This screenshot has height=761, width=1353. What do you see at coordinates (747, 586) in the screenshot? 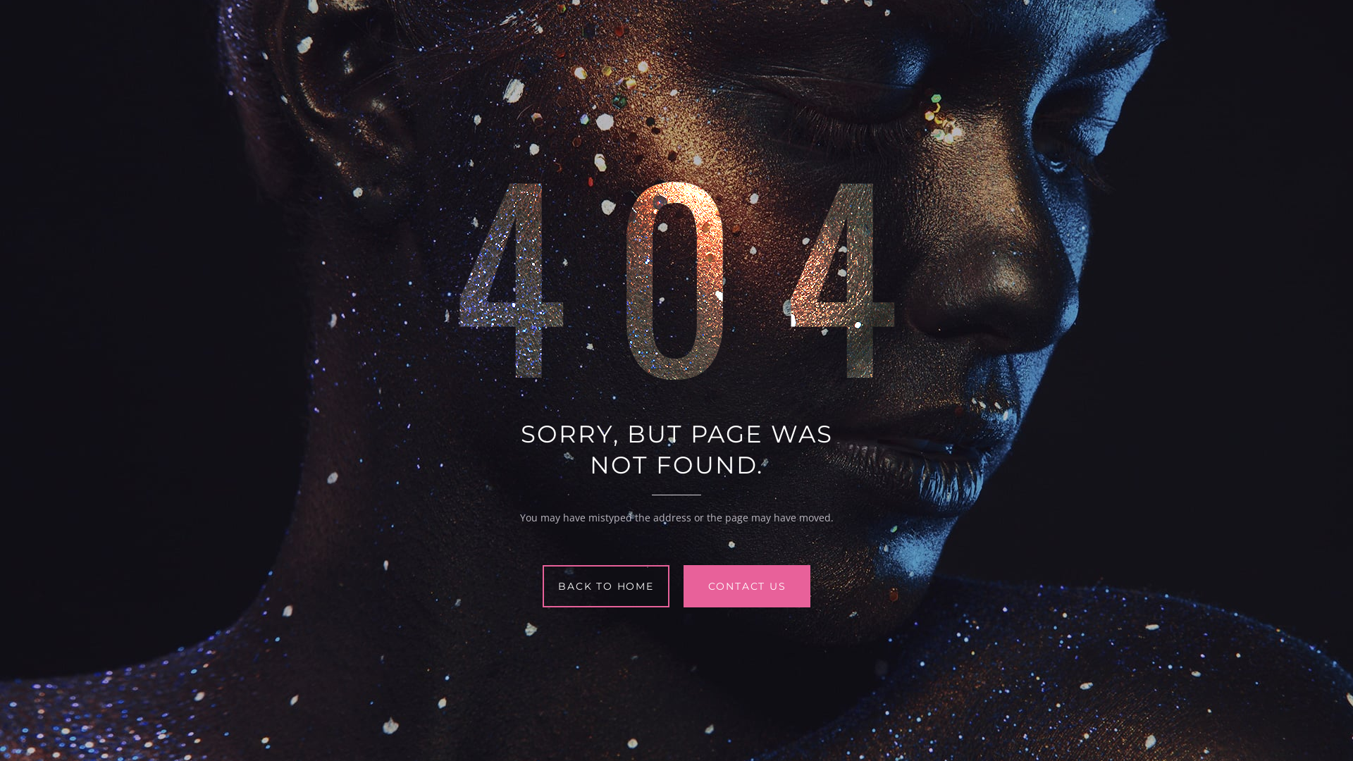
I see `CONTACT US` at bounding box center [747, 586].